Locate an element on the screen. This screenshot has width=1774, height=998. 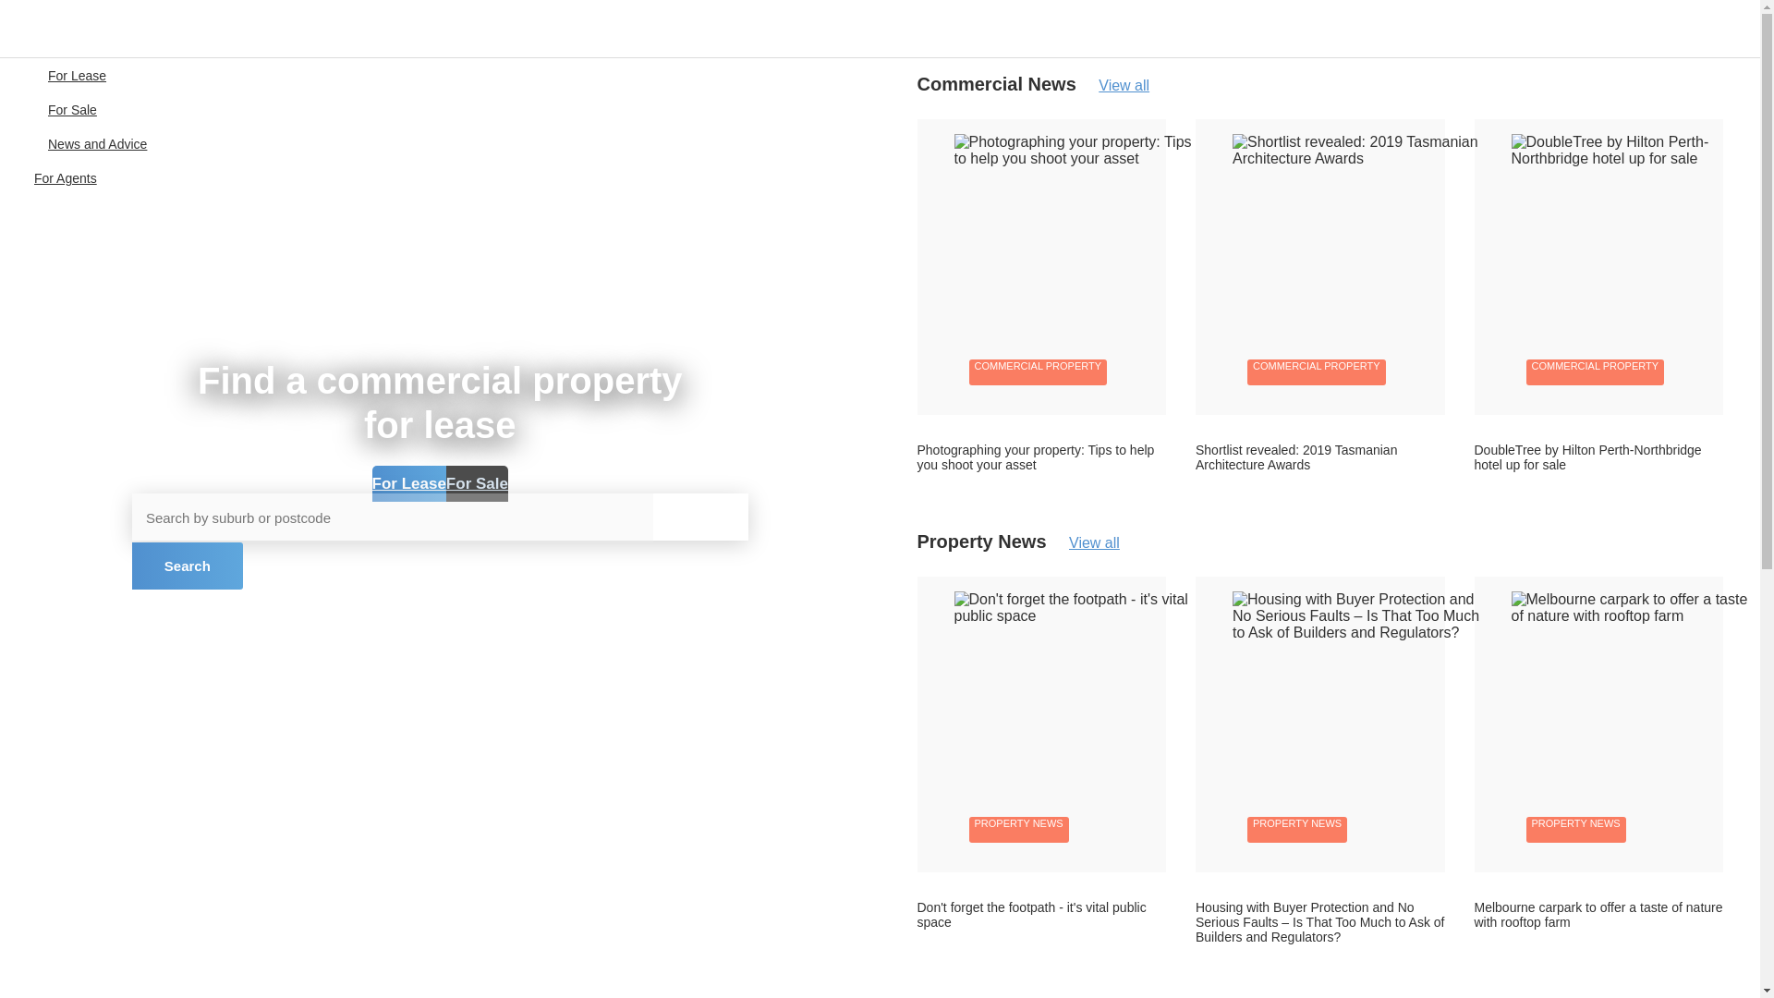
View all is located at coordinates (1114, 85).